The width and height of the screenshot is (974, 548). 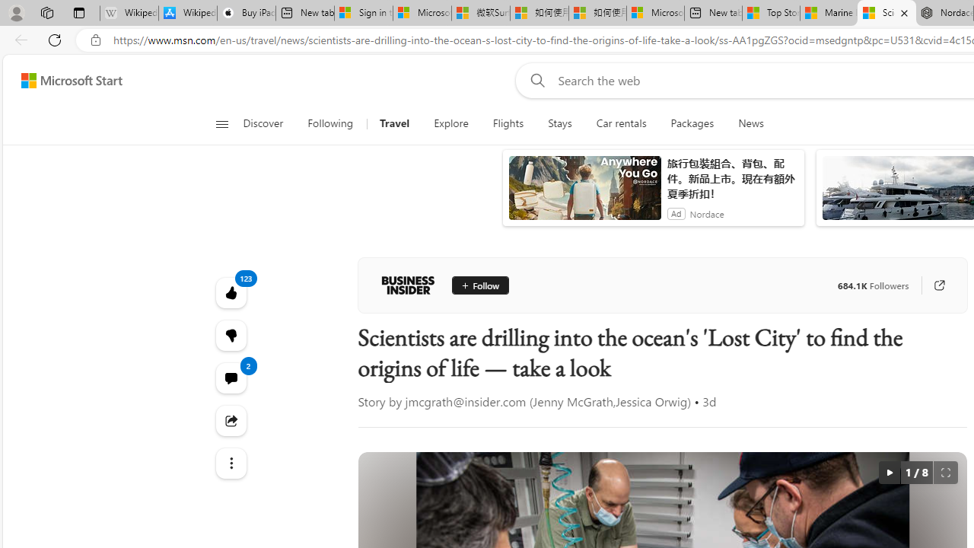 What do you see at coordinates (450, 123) in the screenshot?
I see `Explore` at bounding box center [450, 123].